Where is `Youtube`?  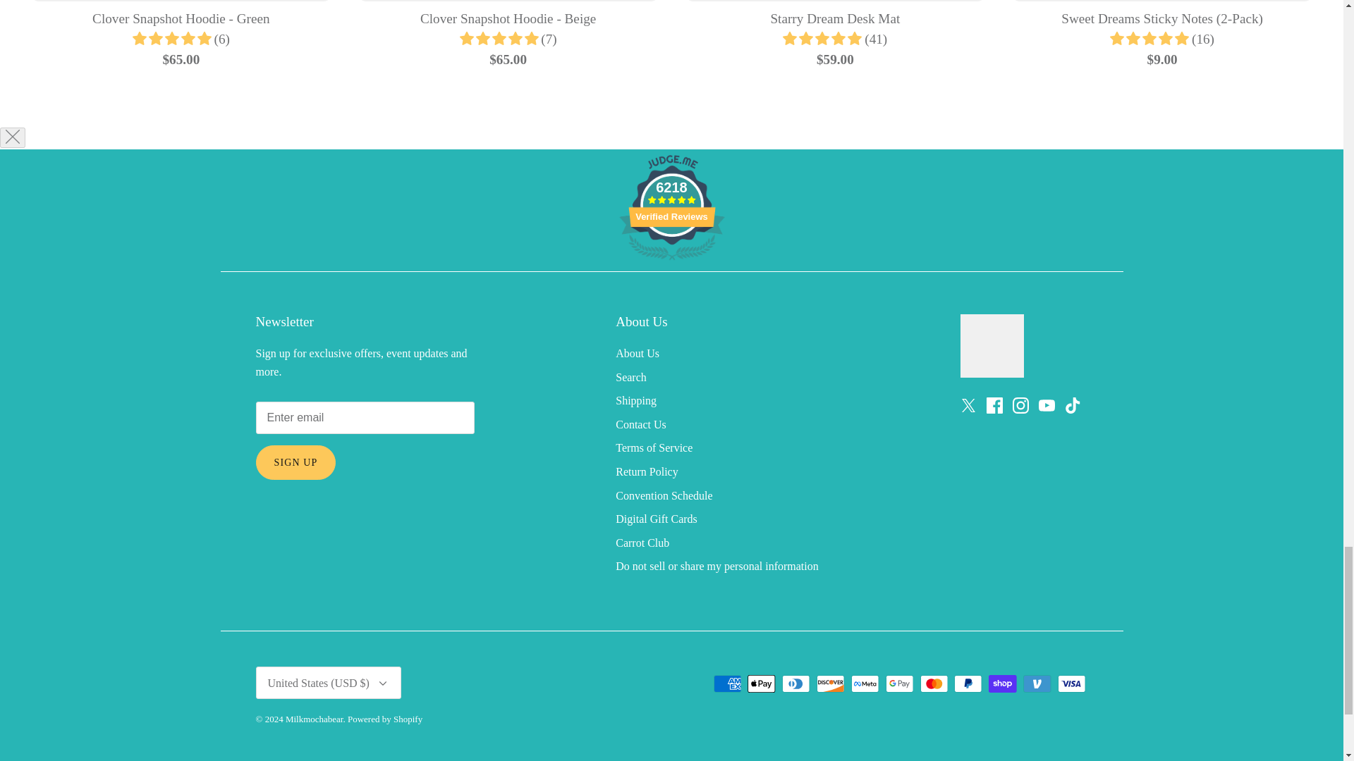 Youtube is located at coordinates (1047, 405).